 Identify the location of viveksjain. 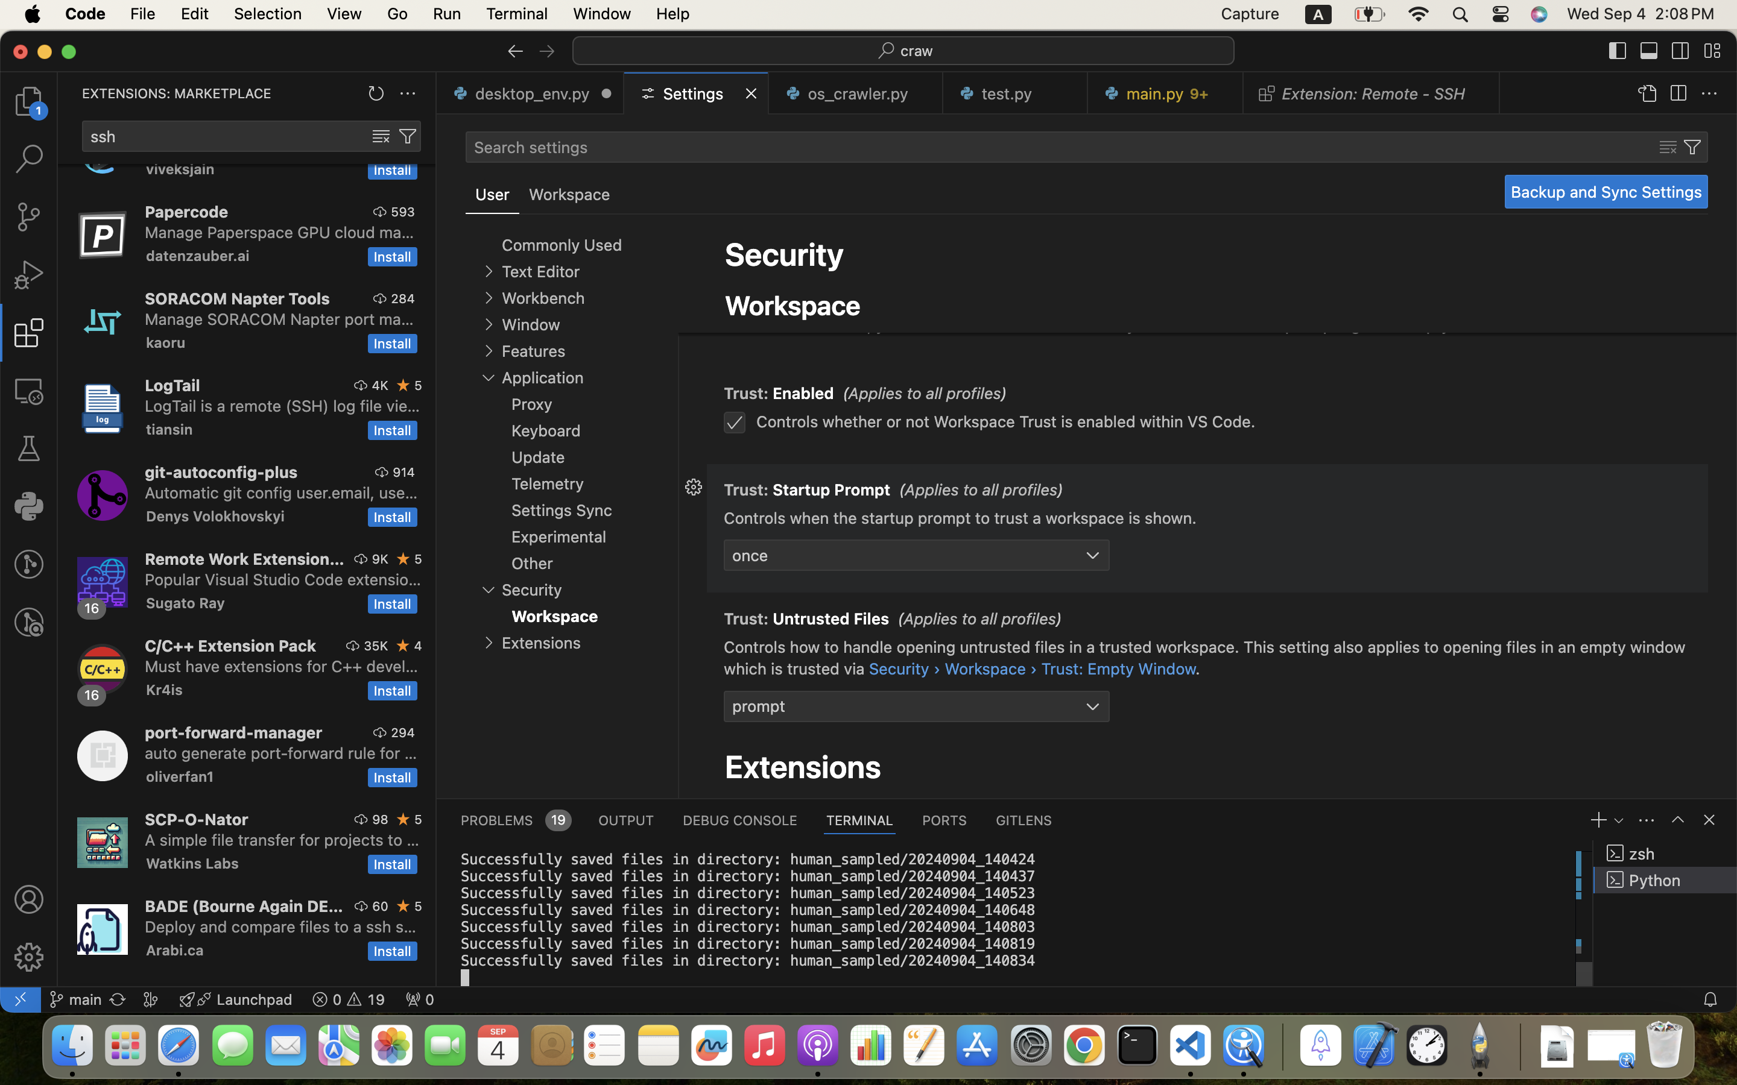
(180, 171).